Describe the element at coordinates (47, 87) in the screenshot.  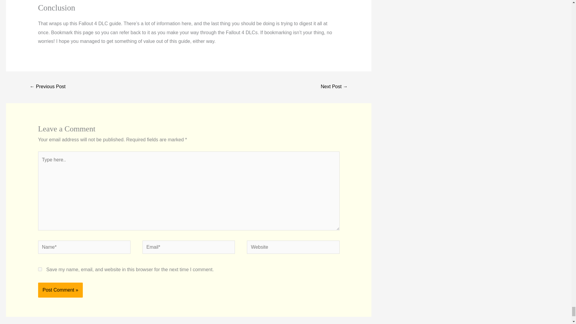
I see `Fallout 76 Copper Guide` at that location.